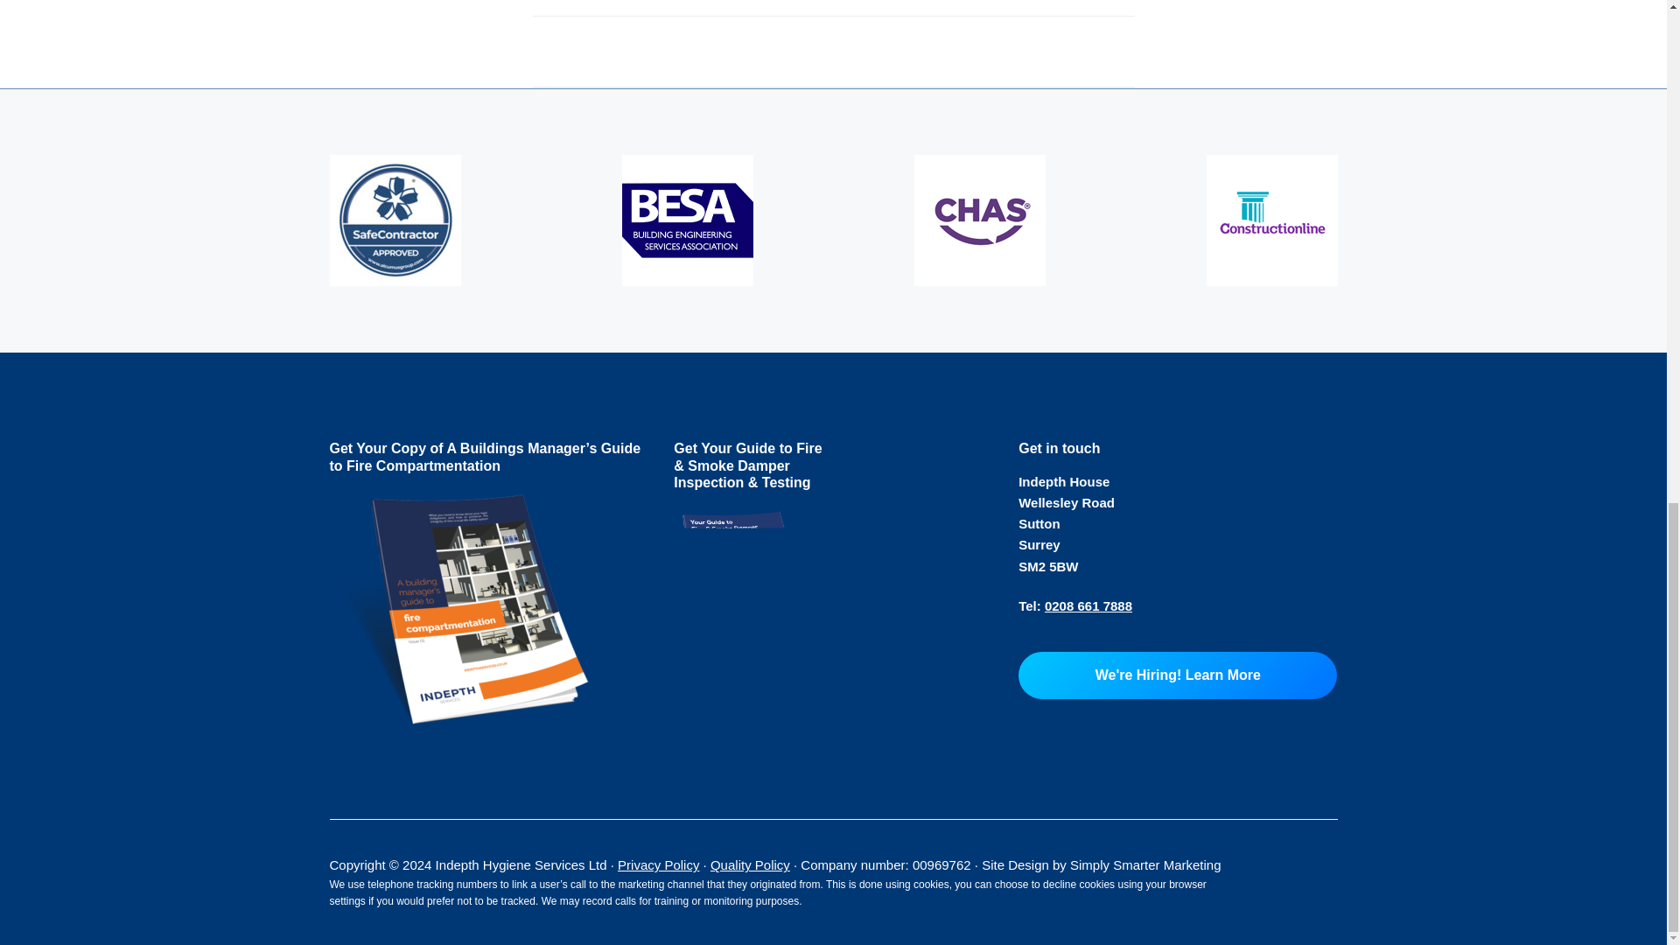 This screenshot has width=1680, height=945. Describe the element at coordinates (1178, 675) in the screenshot. I see `We're Hiring! Learn More` at that location.